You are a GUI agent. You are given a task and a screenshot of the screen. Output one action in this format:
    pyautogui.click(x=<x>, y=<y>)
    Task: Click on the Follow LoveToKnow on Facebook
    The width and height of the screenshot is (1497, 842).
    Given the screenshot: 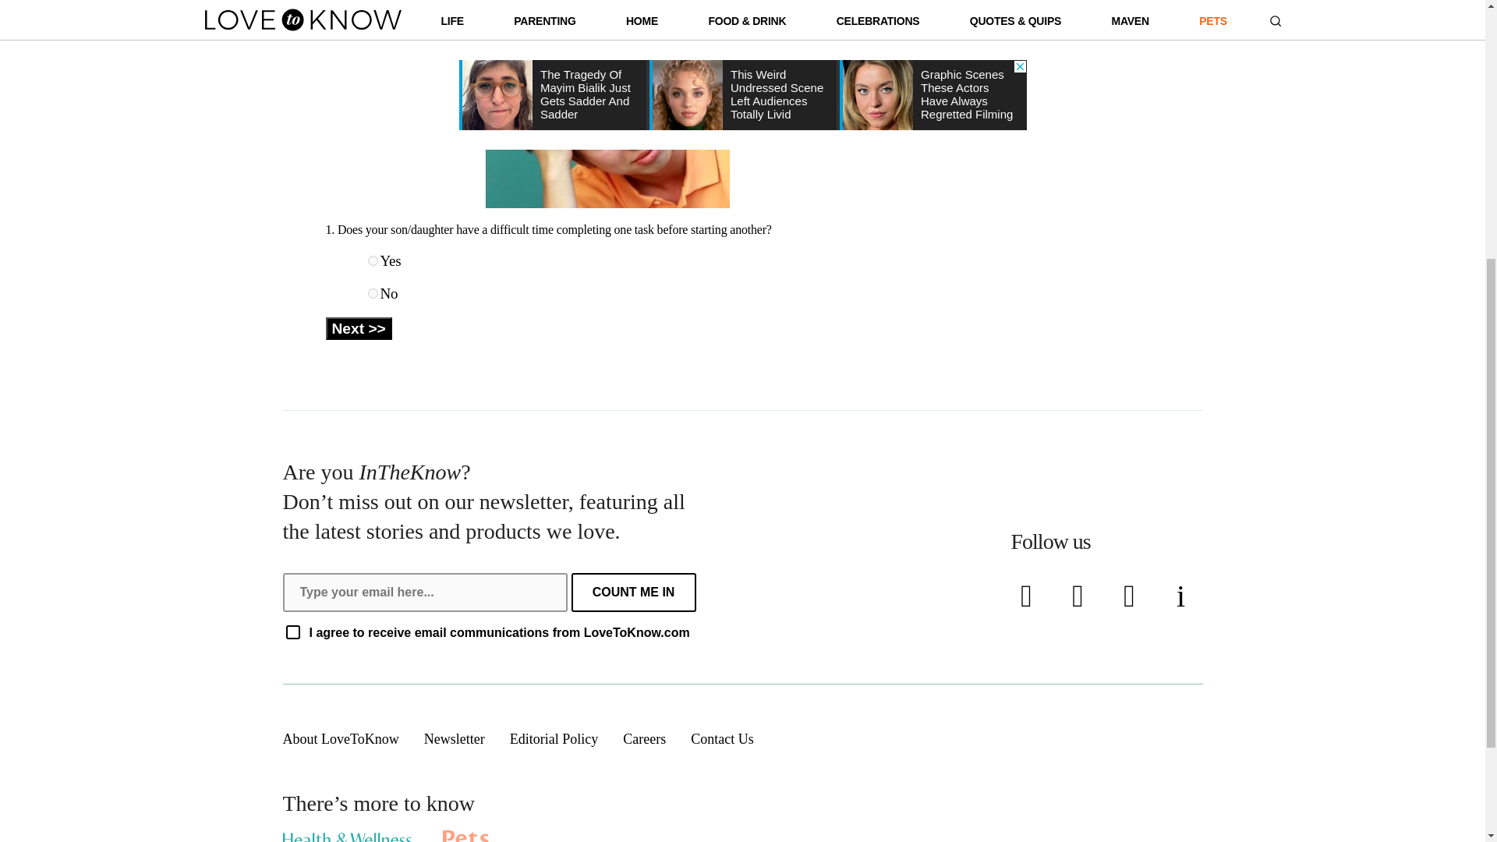 What is the action you would take?
    pyautogui.click(x=1029, y=596)
    